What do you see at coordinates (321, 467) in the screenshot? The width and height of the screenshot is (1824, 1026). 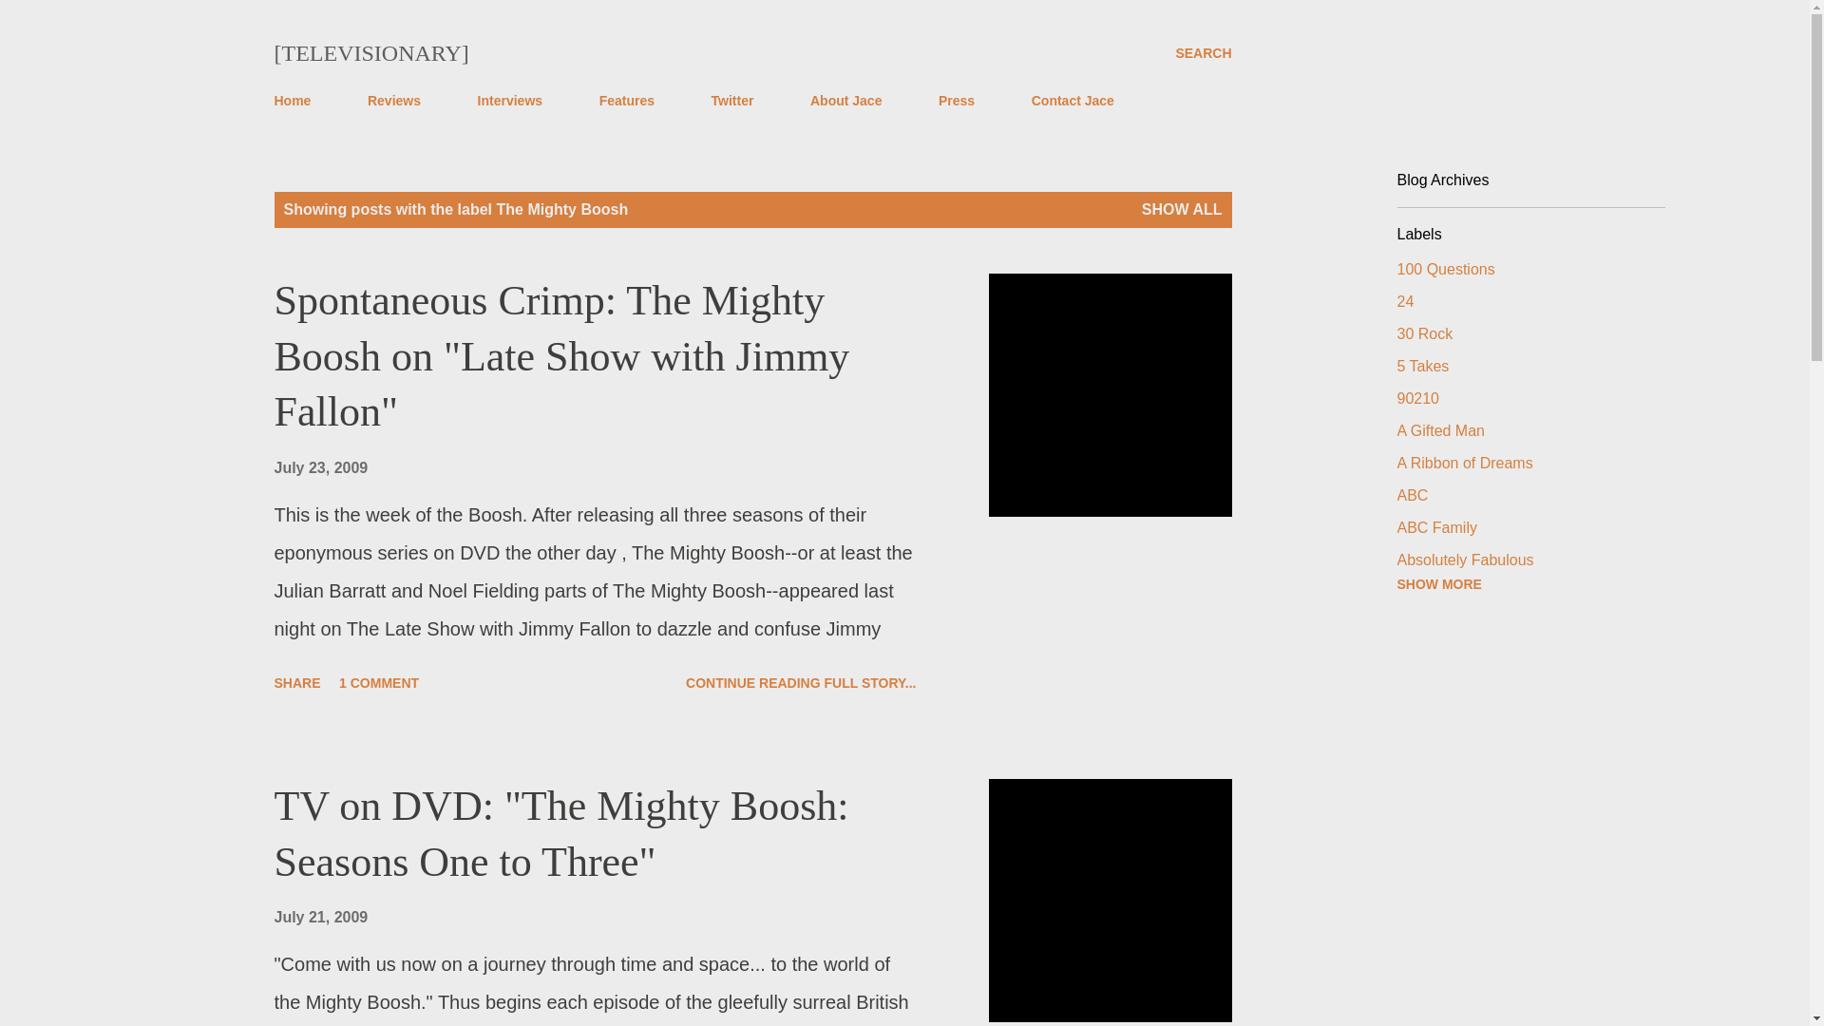 I see `July 23, 2009` at bounding box center [321, 467].